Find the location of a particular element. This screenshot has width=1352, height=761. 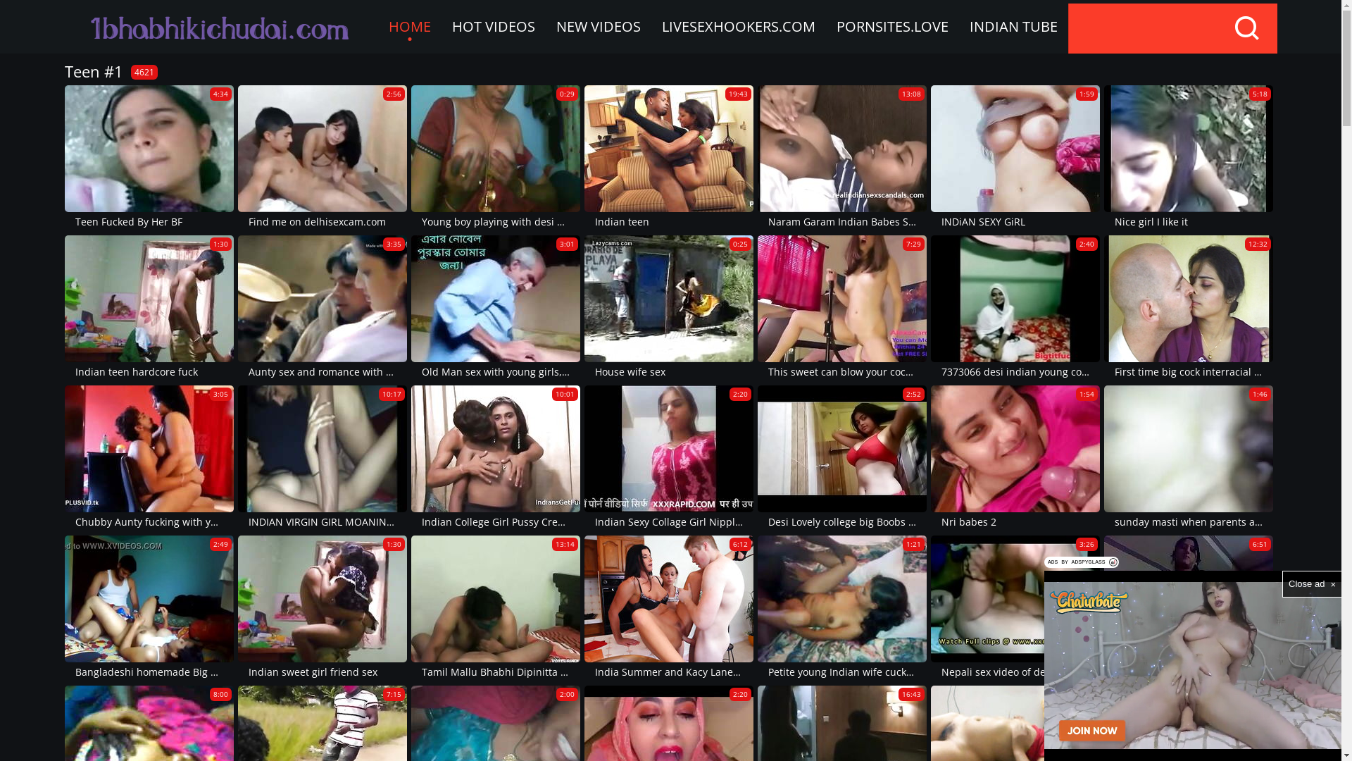

3:26
Nepali sex video of desi maid with young Delhi ghashti is located at coordinates (1015, 609).